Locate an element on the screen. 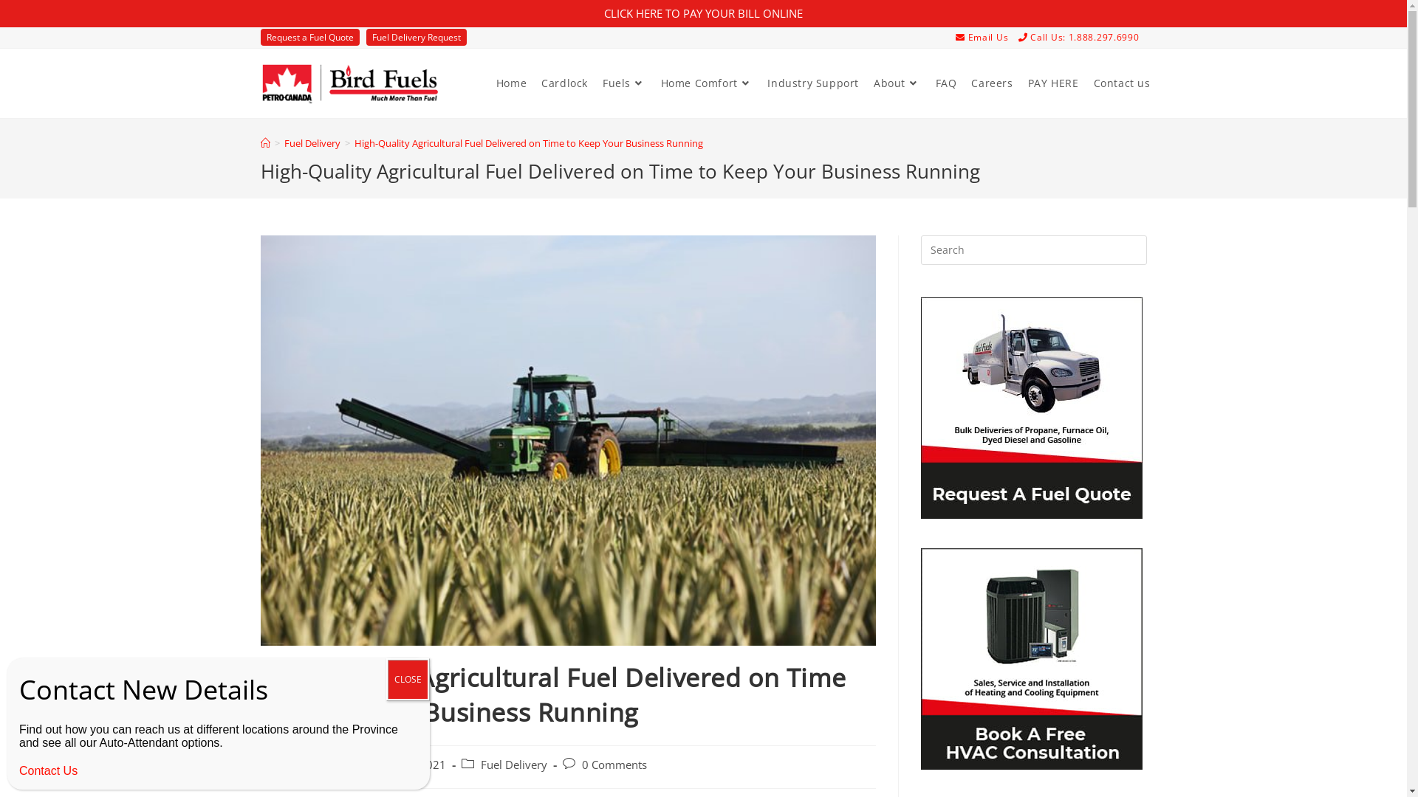 This screenshot has height=797, width=1418. Fuel Delivery is located at coordinates (312, 143).